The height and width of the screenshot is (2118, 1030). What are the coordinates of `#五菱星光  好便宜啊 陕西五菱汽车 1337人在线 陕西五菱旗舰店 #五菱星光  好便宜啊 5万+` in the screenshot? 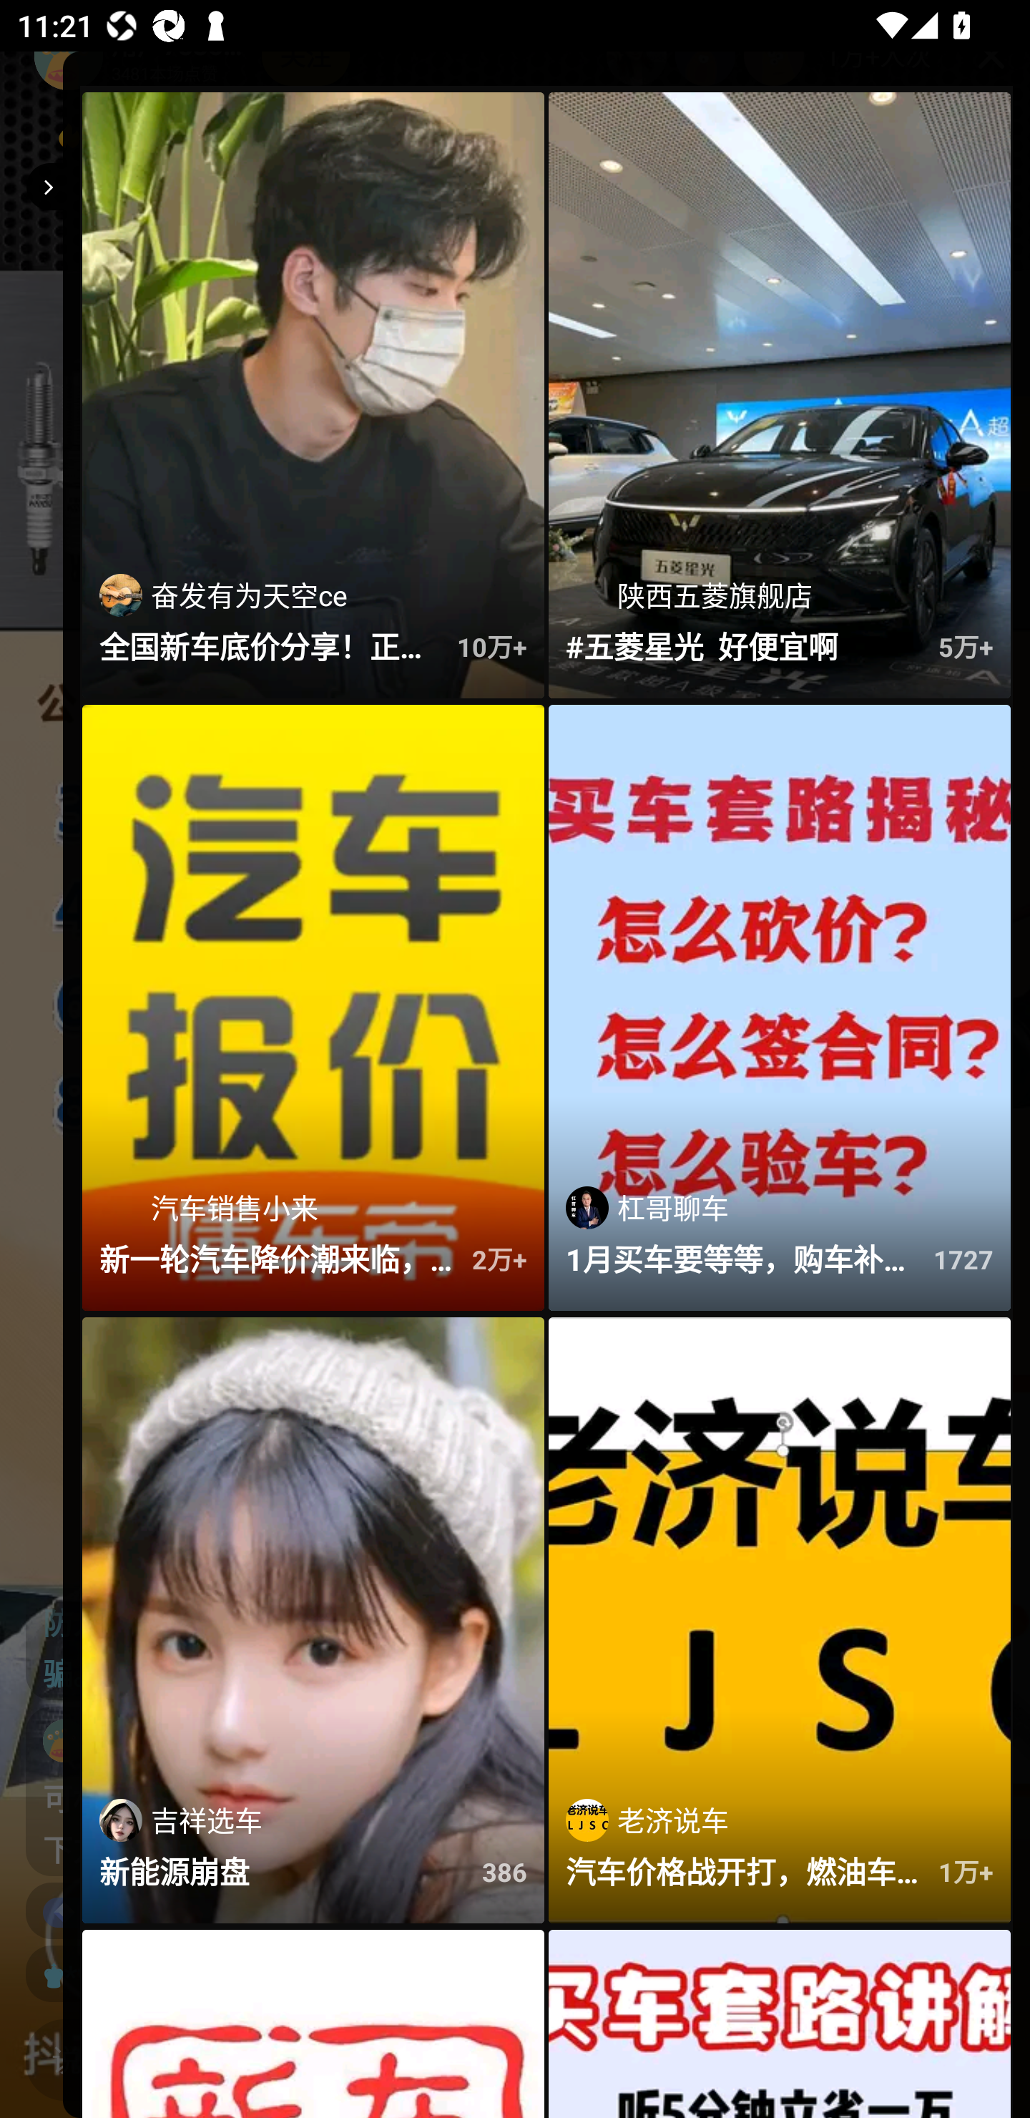 It's located at (780, 396).